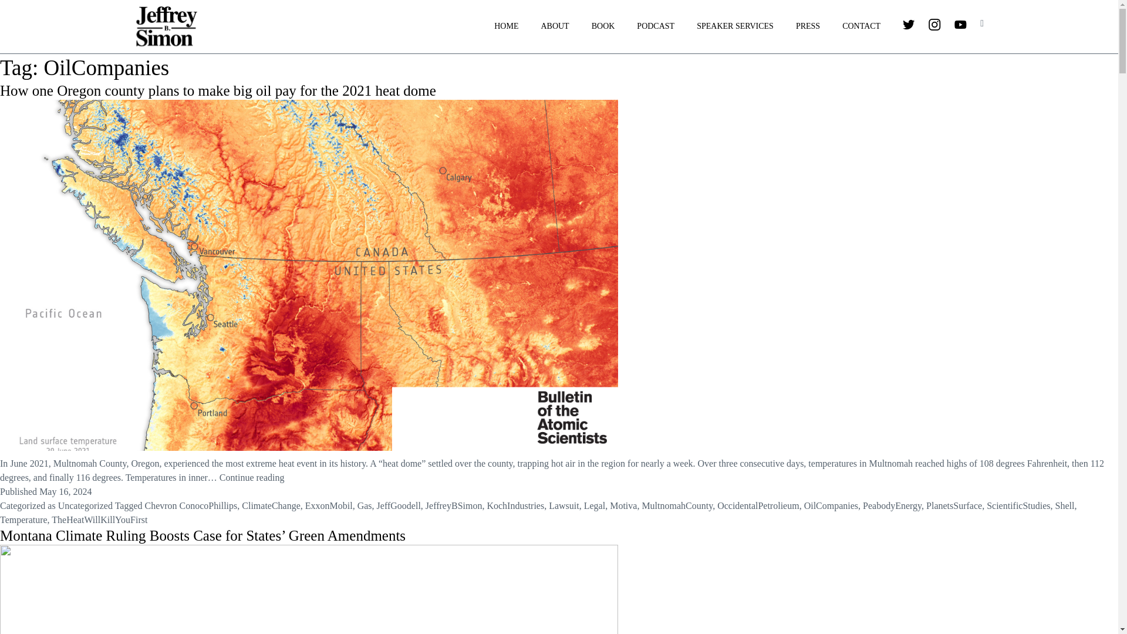  Describe the element at coordinates (603, 26) in the screenshot. I see `BOOK` at that location.